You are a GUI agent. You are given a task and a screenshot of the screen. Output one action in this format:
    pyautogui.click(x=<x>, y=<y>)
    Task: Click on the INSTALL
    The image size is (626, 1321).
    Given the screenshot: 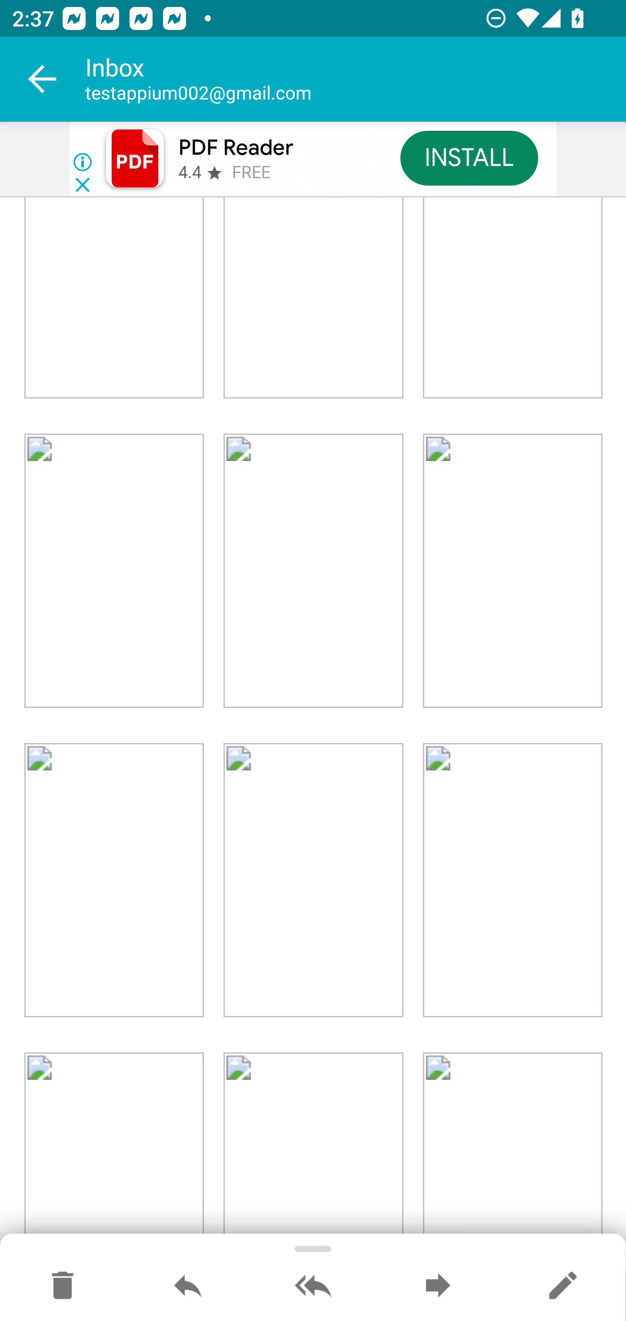 What is the action you would take?
    pyautogui.click(x=469, y=157)
    